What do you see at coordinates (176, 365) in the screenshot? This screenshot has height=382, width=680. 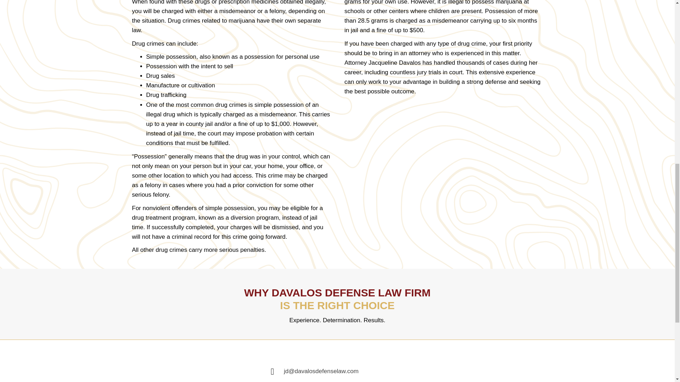 I see `Logo.2110011047154-removebg-preview` at bounding box center [176, 365].